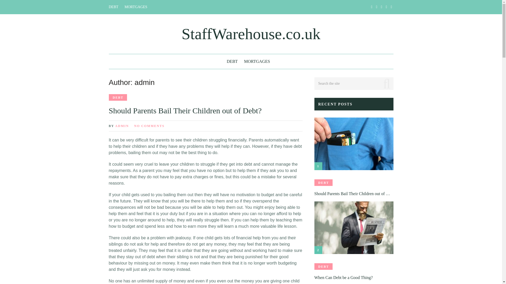 This screenshot has height=284, width=506. What do you see at coordinates (323, 267) in the screenshot?
I see `DEBT` at bounding box center [323, 267].